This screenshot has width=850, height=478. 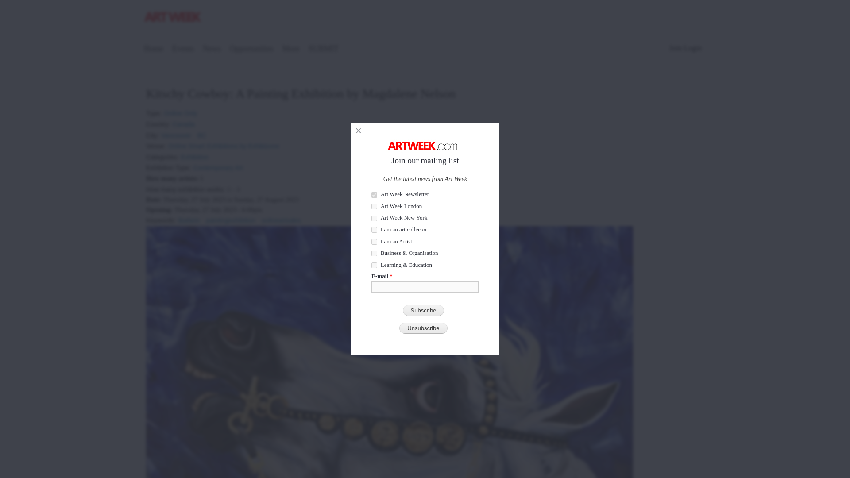 What do you see at coordinates (212, 50) in the screenshot?
I see `Art news` at bounding box center [212, 50].